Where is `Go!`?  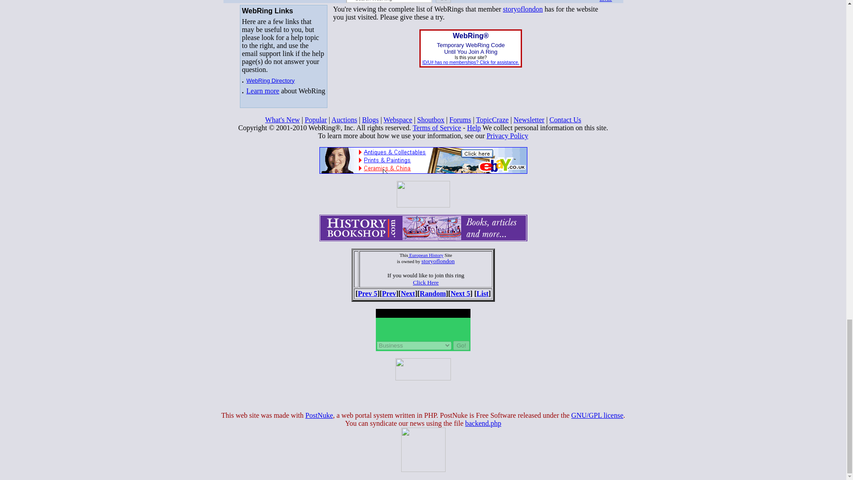
Go! is located at coordinates (461, 345).